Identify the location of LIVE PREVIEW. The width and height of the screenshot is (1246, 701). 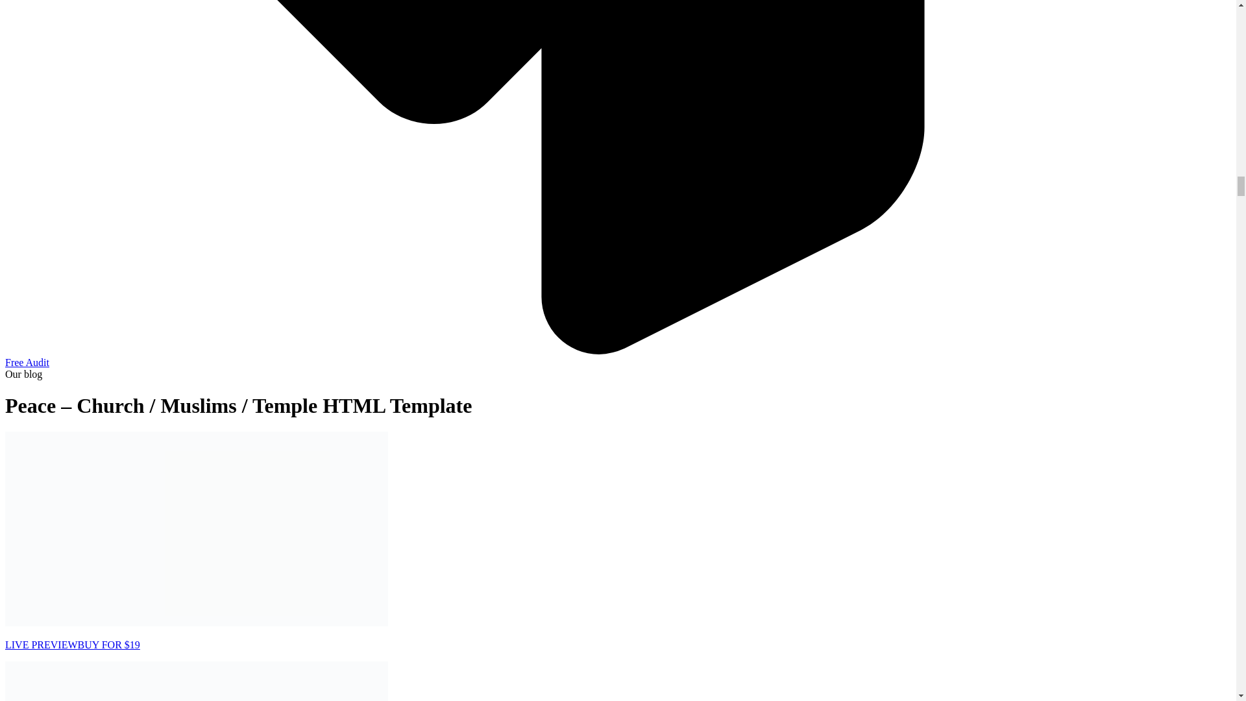
(41, 645).